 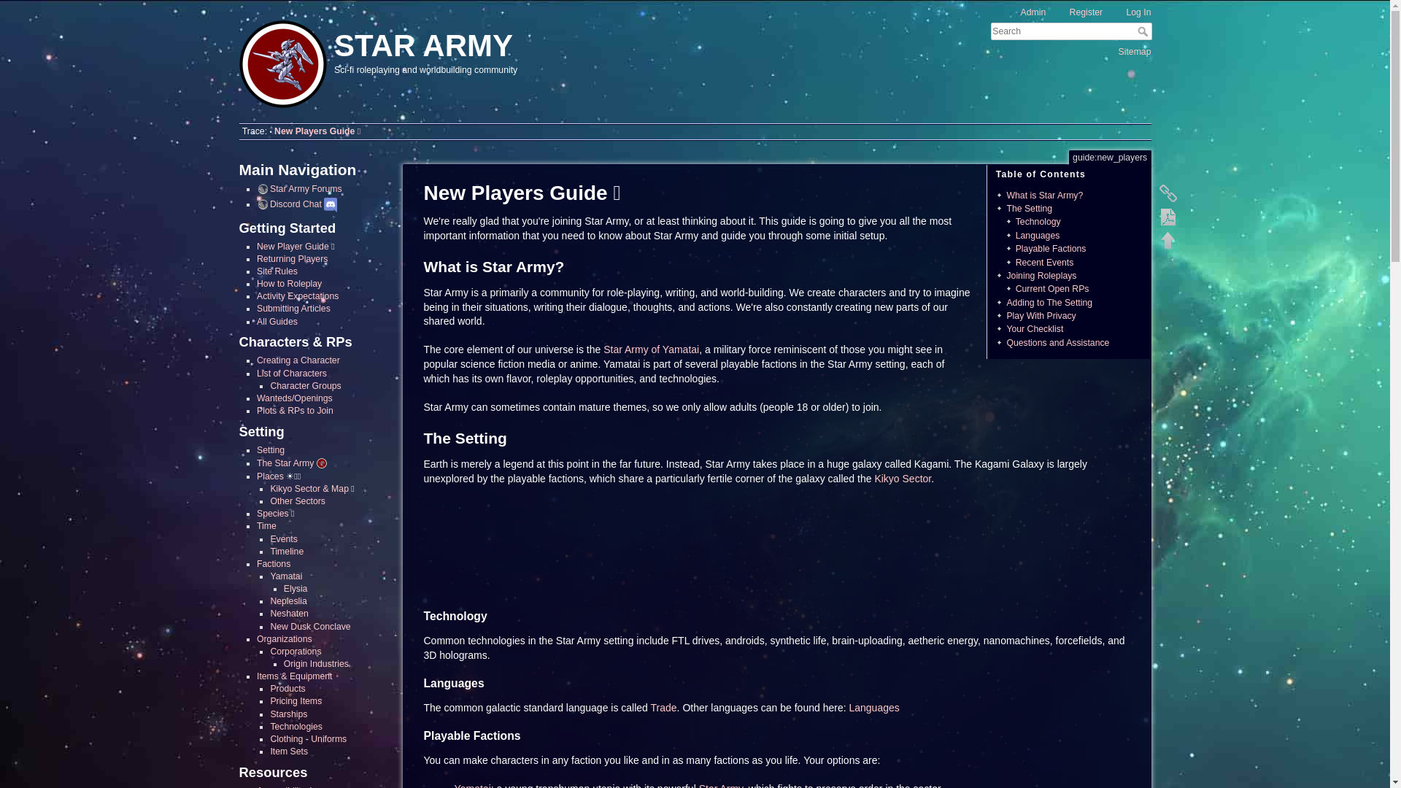 I want to click on New Dusk Conclave, so click(x=310, y=627).